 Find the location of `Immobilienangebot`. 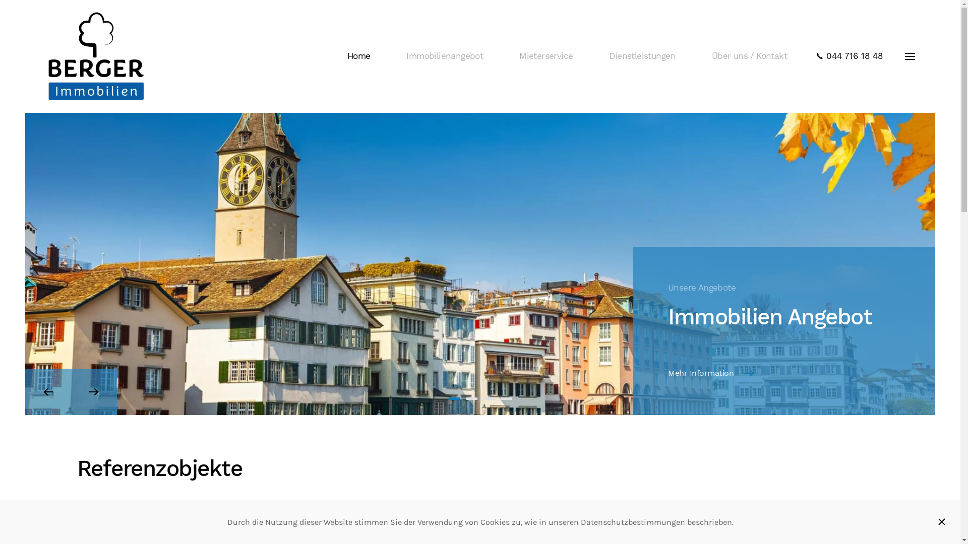

Immobilienangebot is located at coordinates (445, 56).